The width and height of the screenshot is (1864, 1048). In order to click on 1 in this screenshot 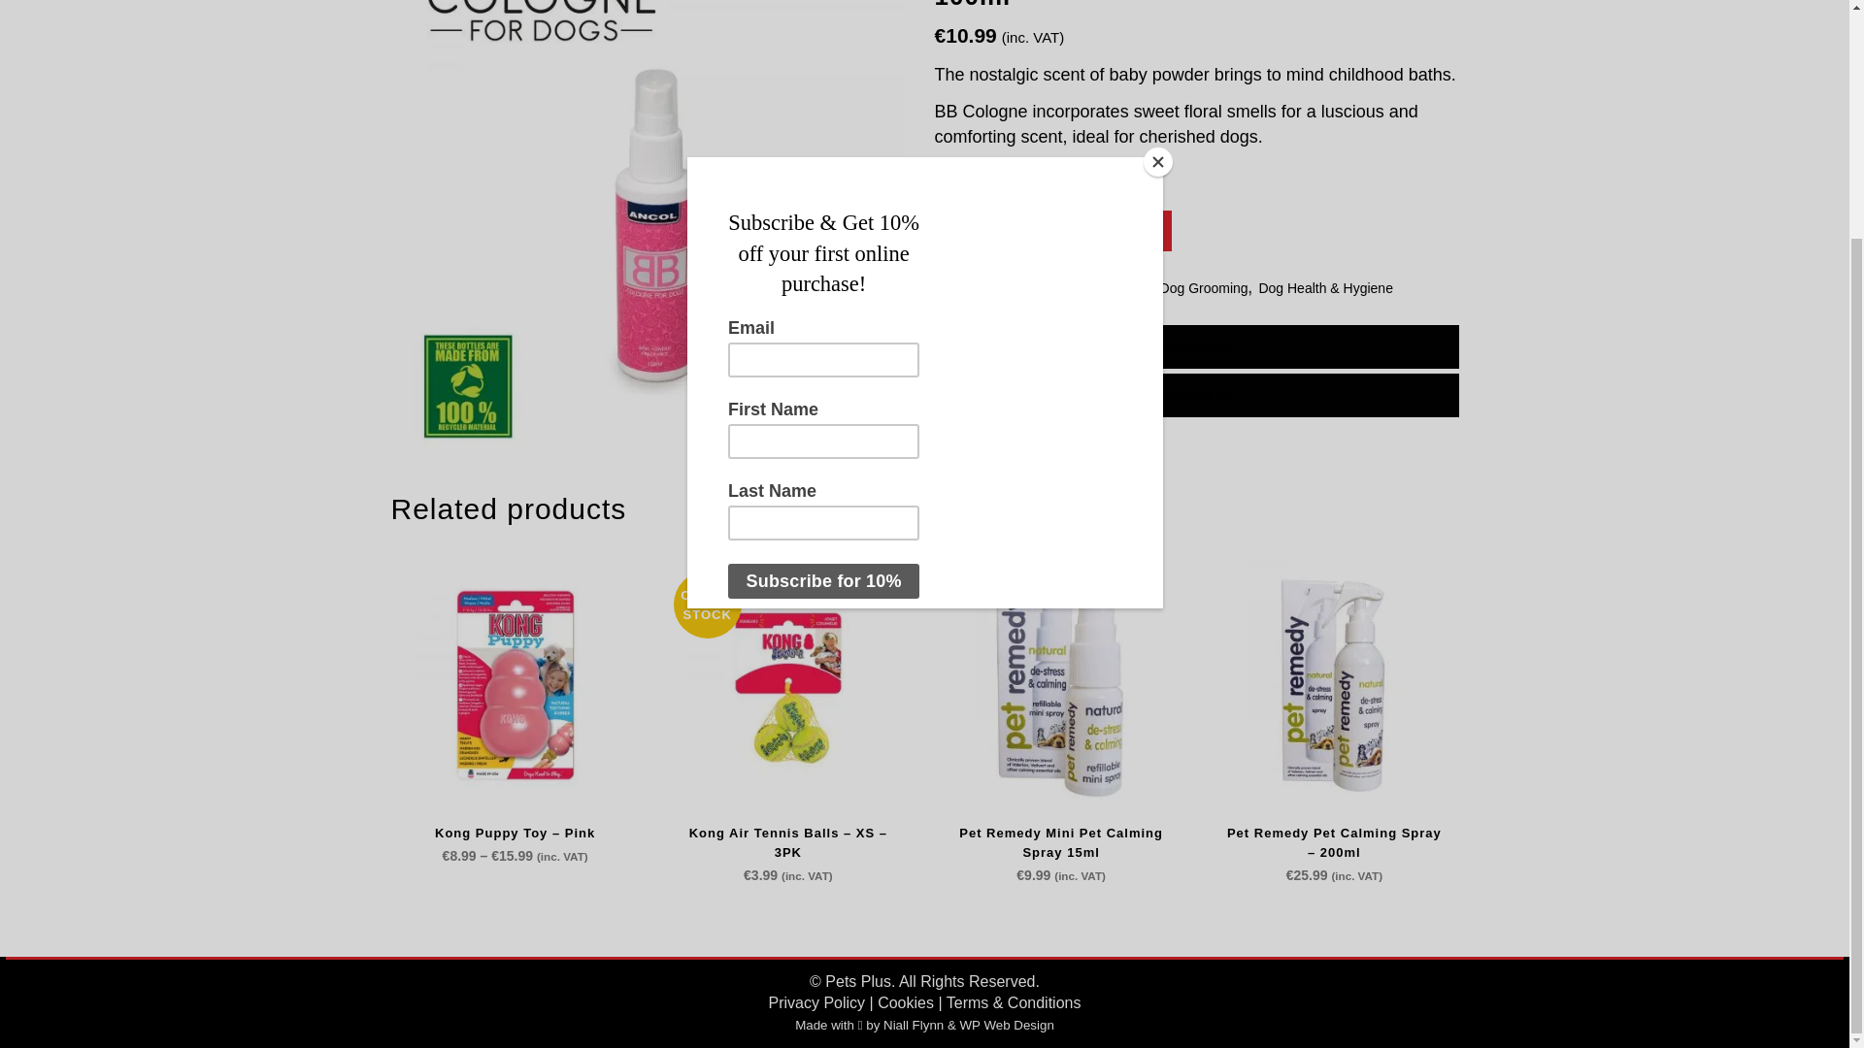, I will do `click(971, 233)`.